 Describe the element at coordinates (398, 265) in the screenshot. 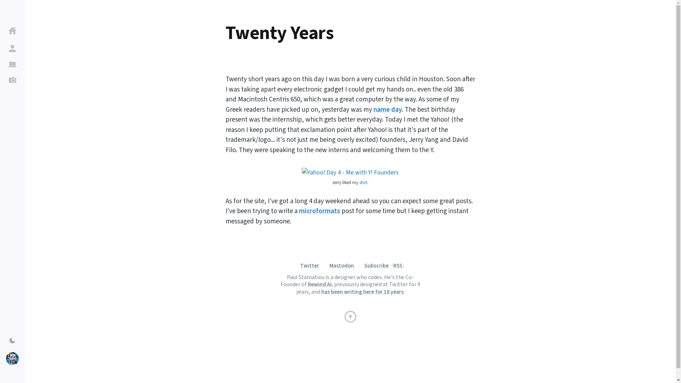

I see `Subscribe via RSS` at that location.